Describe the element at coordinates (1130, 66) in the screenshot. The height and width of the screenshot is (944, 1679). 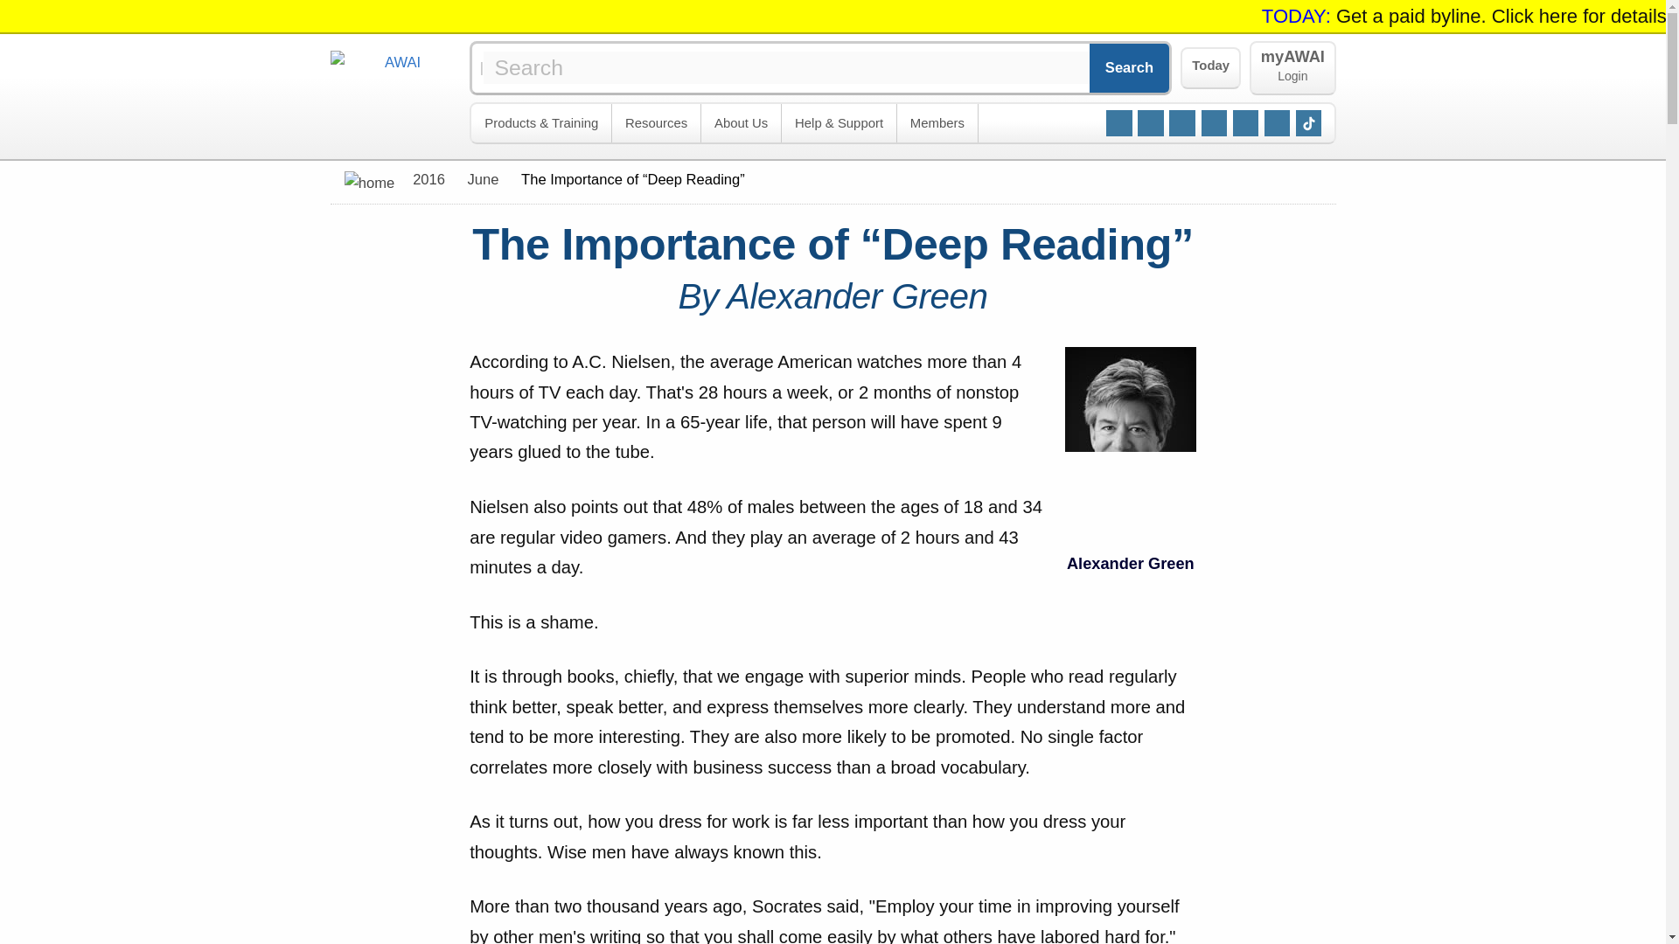
I see `Search` at that location.